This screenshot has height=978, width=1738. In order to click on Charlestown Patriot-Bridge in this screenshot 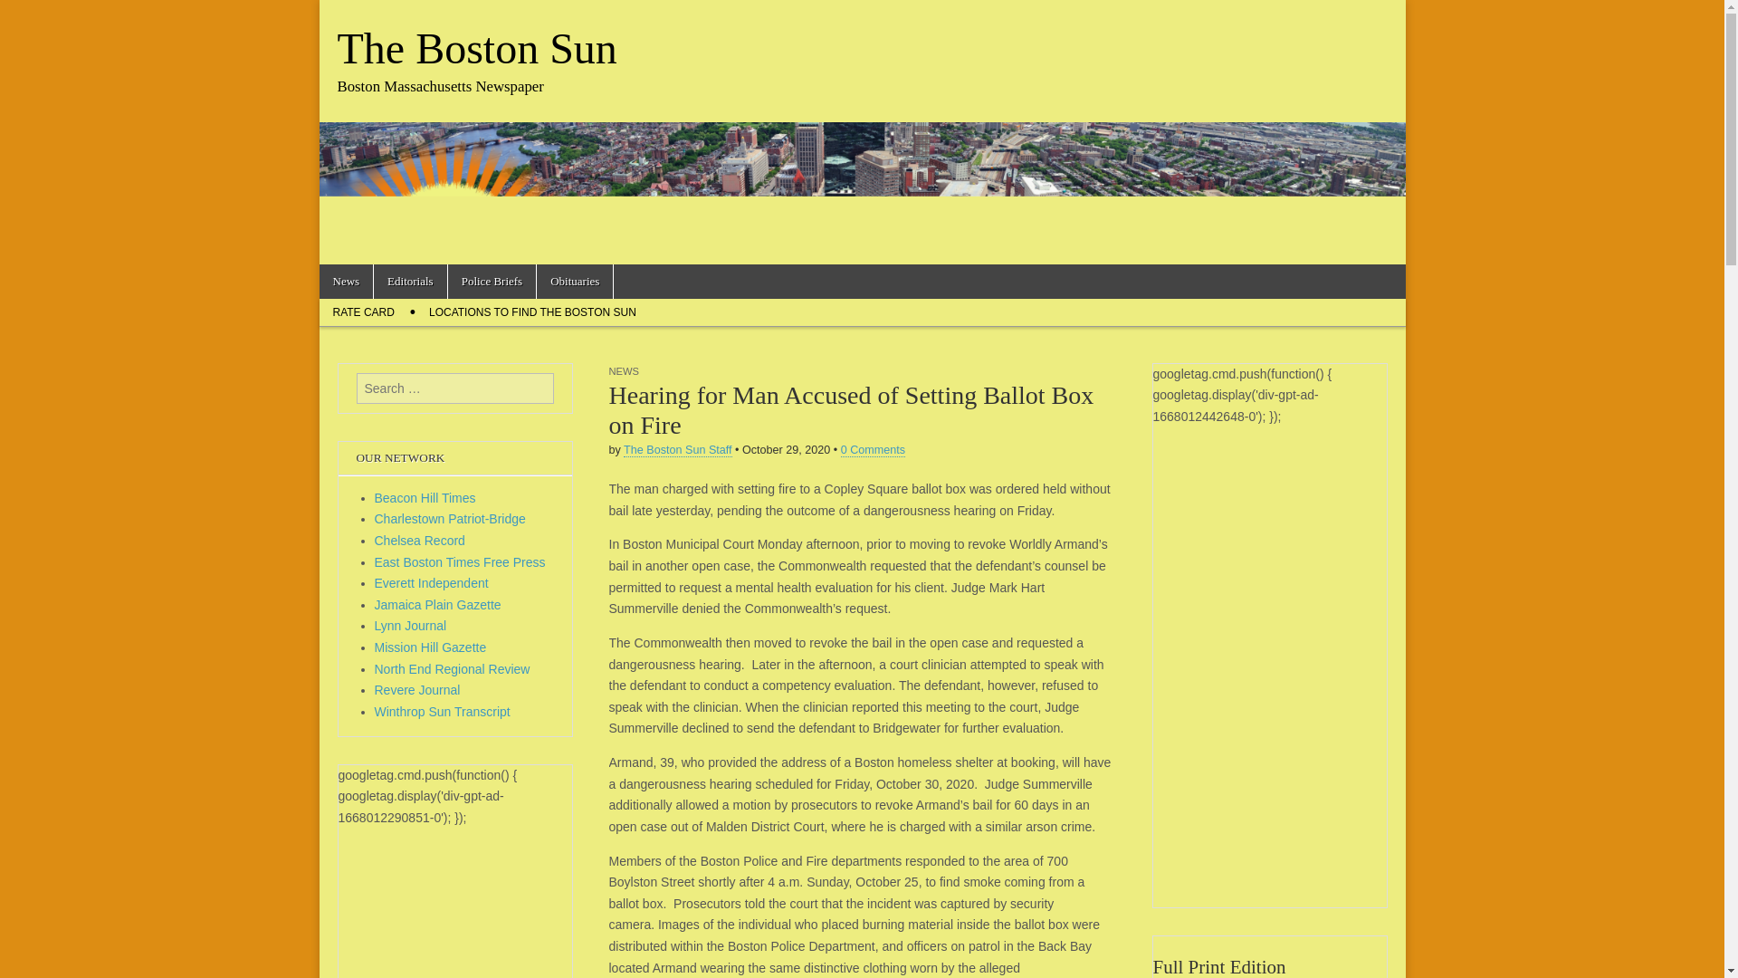, I will do `click(451, 518)`.